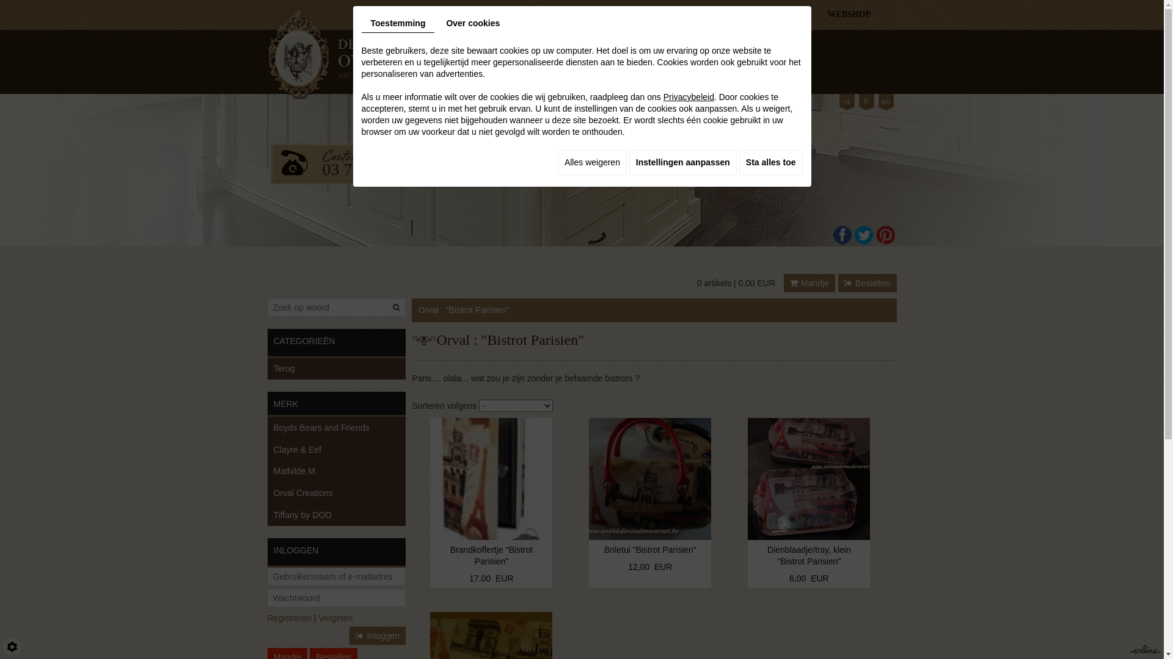 The width and height of the screenshot is (1173, 659). What do you see at coordinates (689, 97) in the screenshot?
I see `Privacybeleid` at bounding box center [689, 97].